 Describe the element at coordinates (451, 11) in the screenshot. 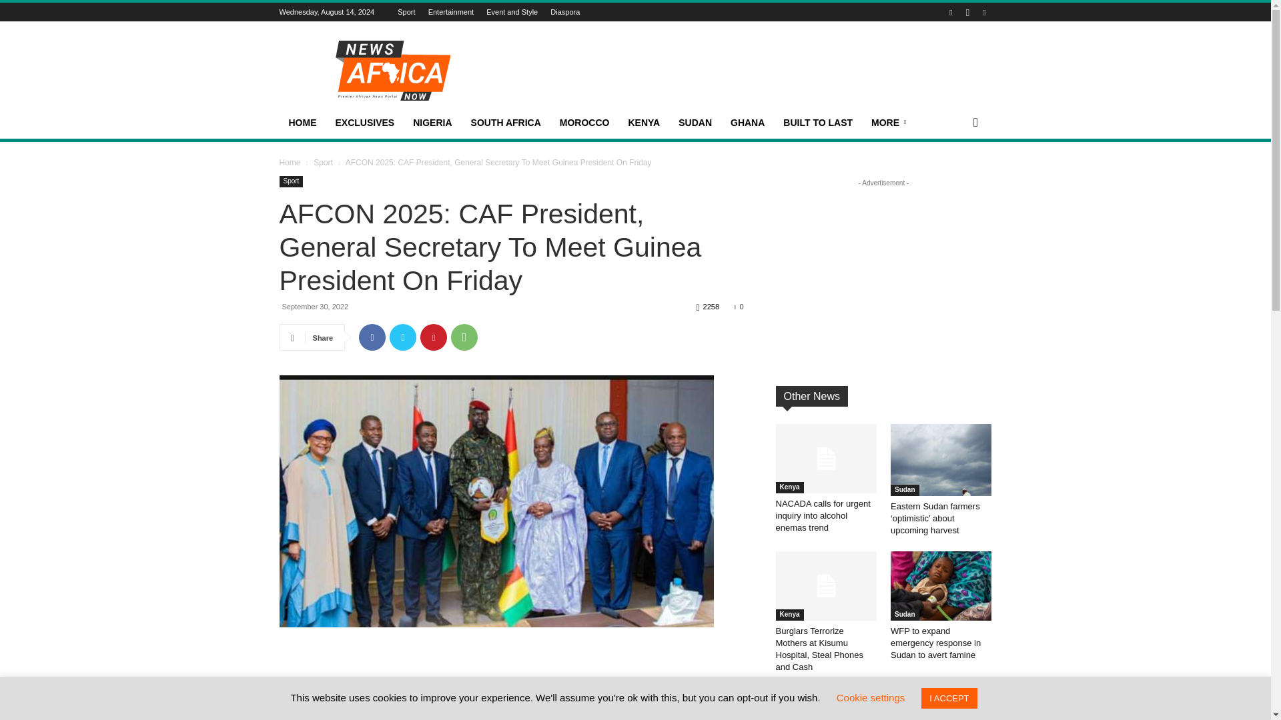

I see `Entertainment` at that location.